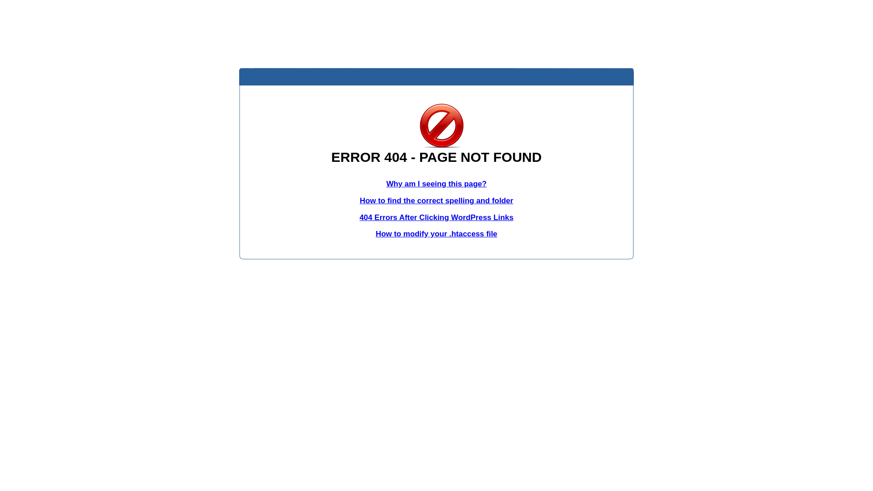 The width and height of the screenshot is (873, 491). What do you see at coordinates (436, 234) in the screenshot?
I see `How to modify your .htaccess file` at bounding box center [436, 234].